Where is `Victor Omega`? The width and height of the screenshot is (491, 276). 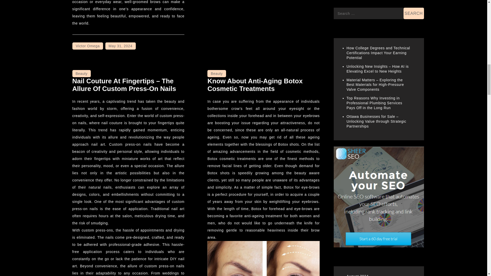 Victor Omega is located at coordinates (87, 46).